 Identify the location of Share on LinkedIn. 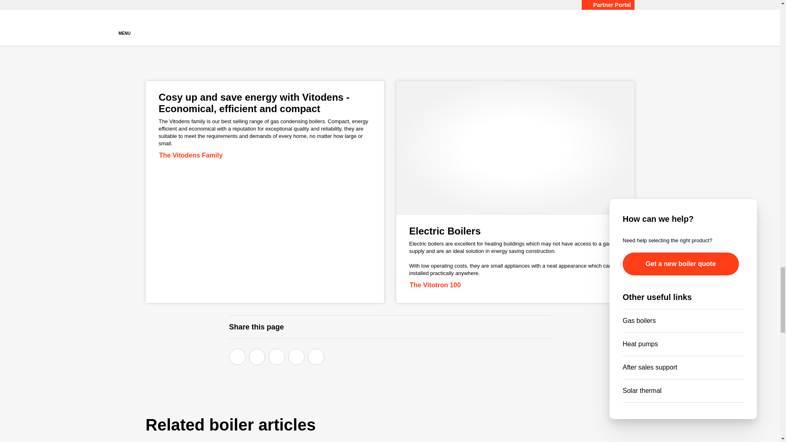
(277, 357).